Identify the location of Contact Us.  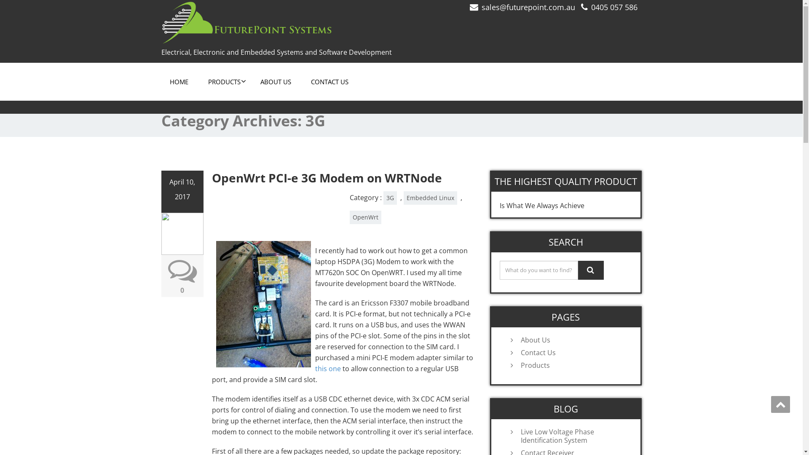
(574, 353).